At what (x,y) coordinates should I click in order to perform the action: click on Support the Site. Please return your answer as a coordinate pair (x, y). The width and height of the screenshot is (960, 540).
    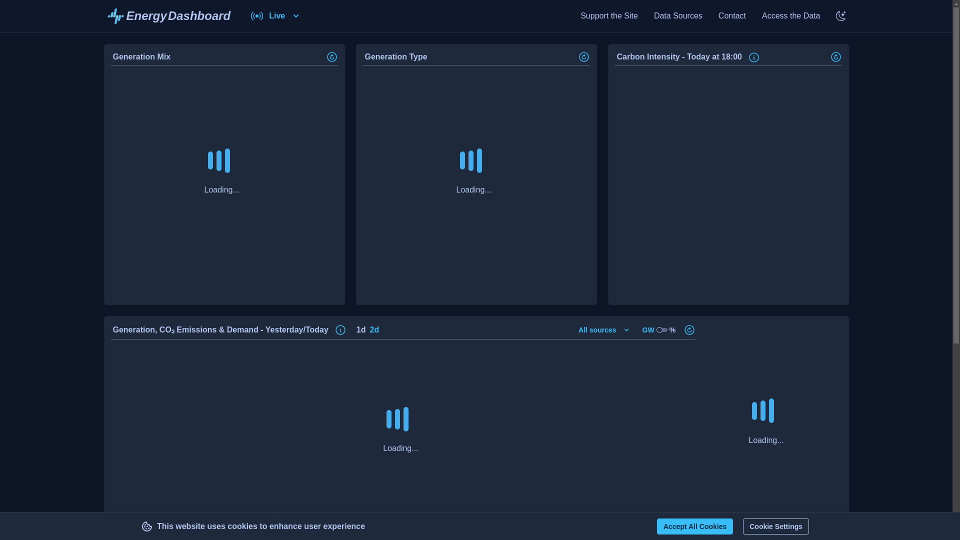
    Looking at the image, I should click on (732, 16).